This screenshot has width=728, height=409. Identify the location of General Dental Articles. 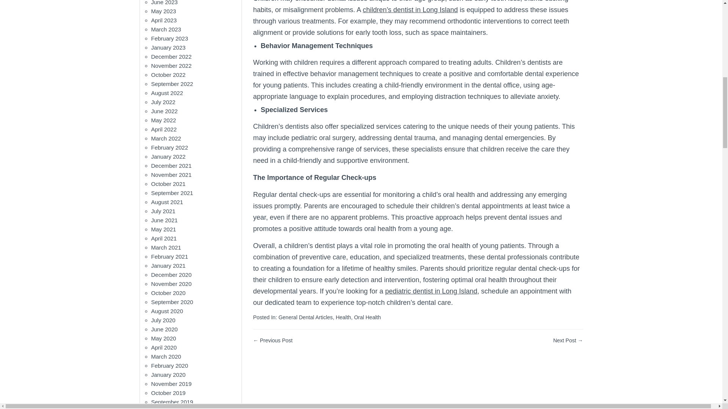
(305, 317).